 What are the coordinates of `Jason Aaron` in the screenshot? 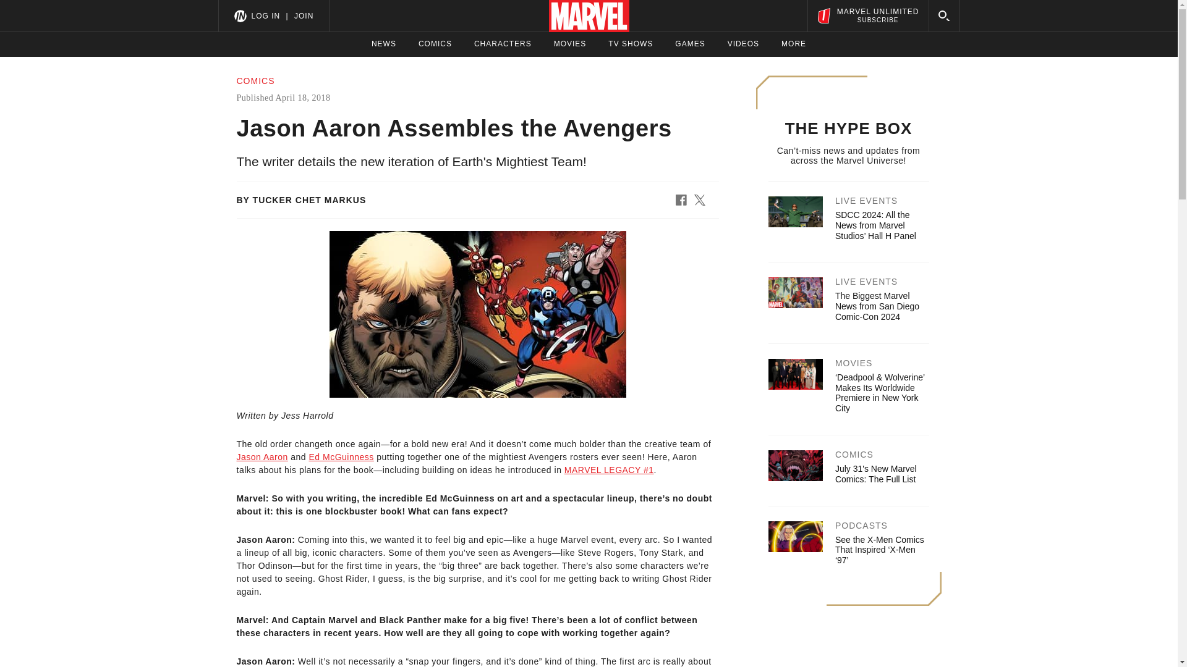 It's located at (262, 457).